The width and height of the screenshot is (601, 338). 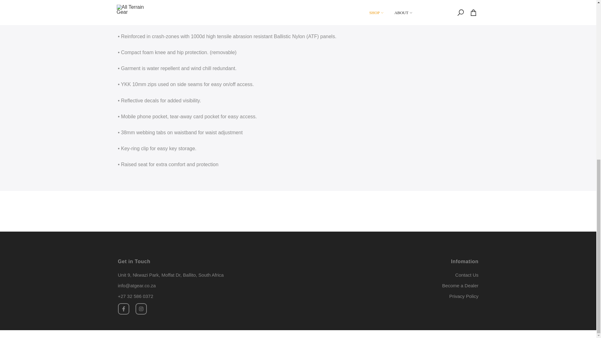 What do you see at coordinates (466, 275) in the screenshot?
I see `Contact Us` at bounding box center [466, 275].